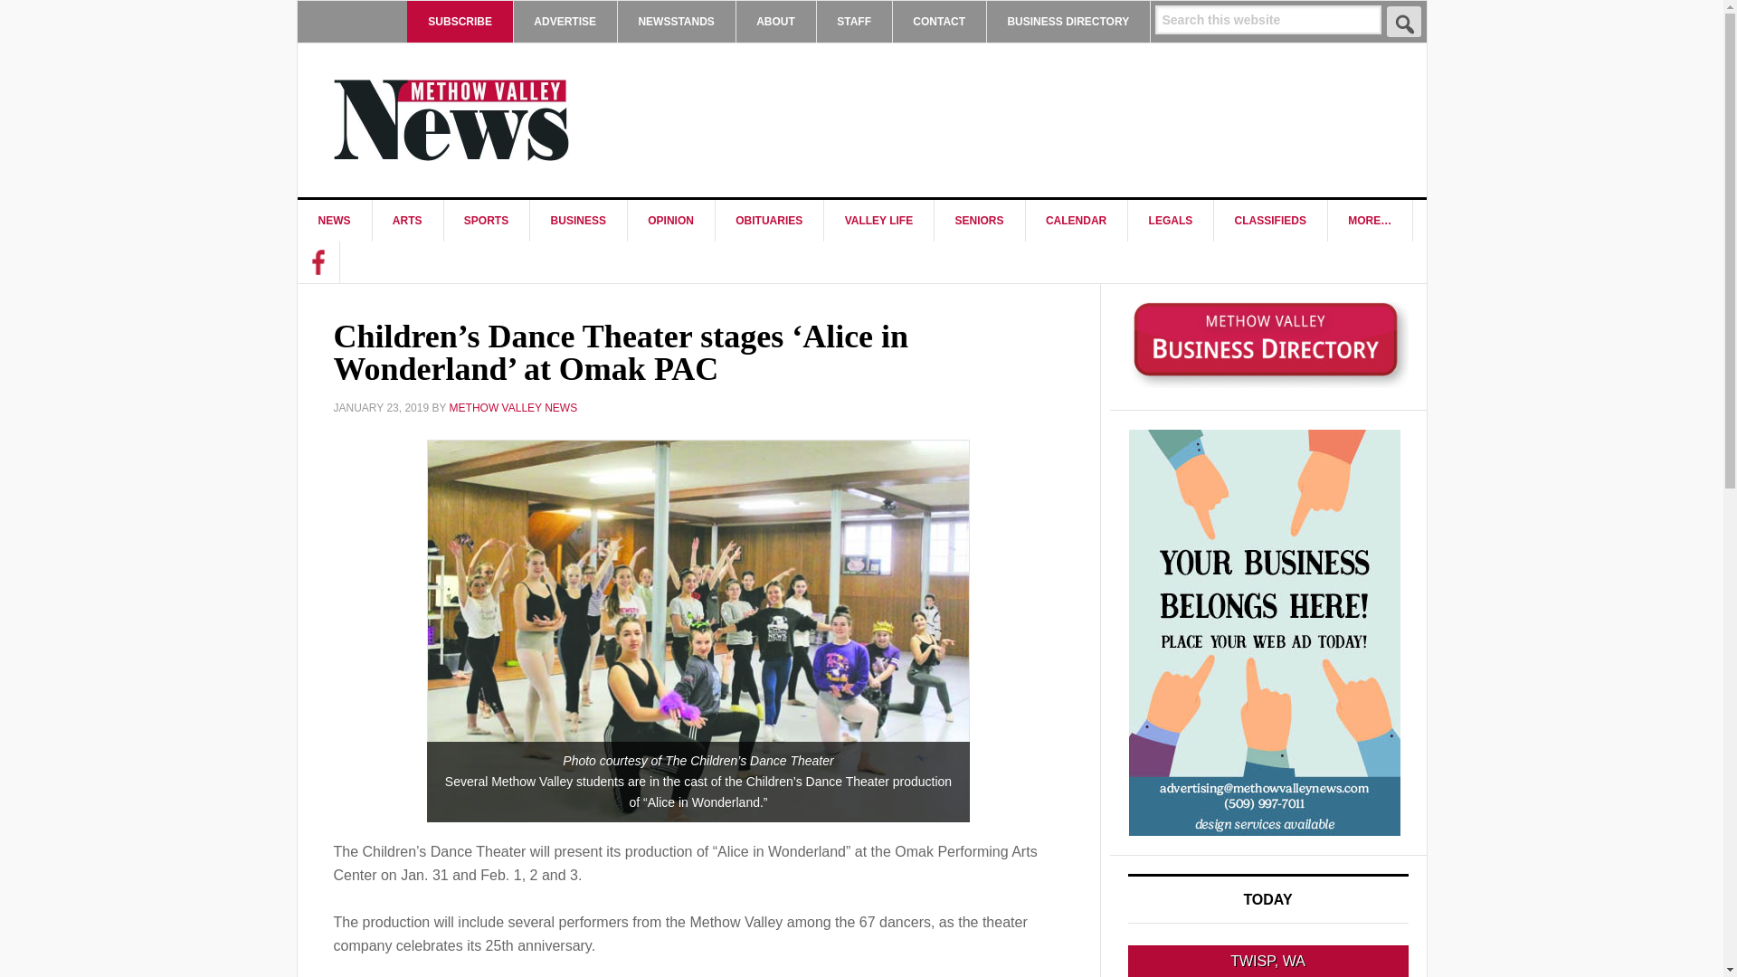  I want to click on CLASSIFIEDS, so click(1271, 221).